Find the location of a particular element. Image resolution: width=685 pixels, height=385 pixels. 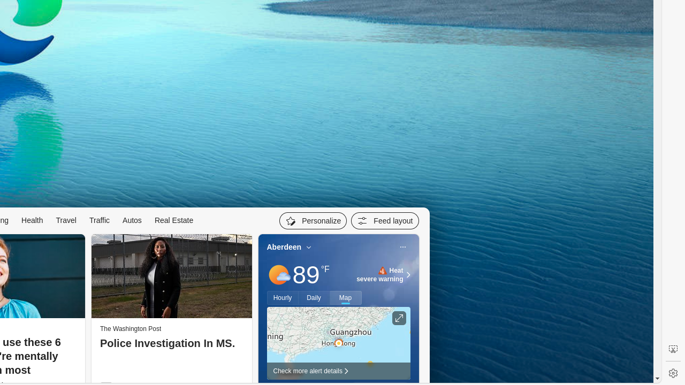

Larger map  is located at coordinates (338, 343).